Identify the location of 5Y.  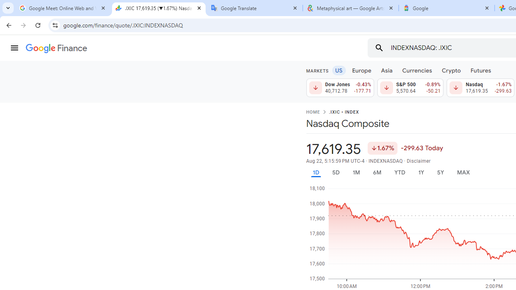
(440, 172).